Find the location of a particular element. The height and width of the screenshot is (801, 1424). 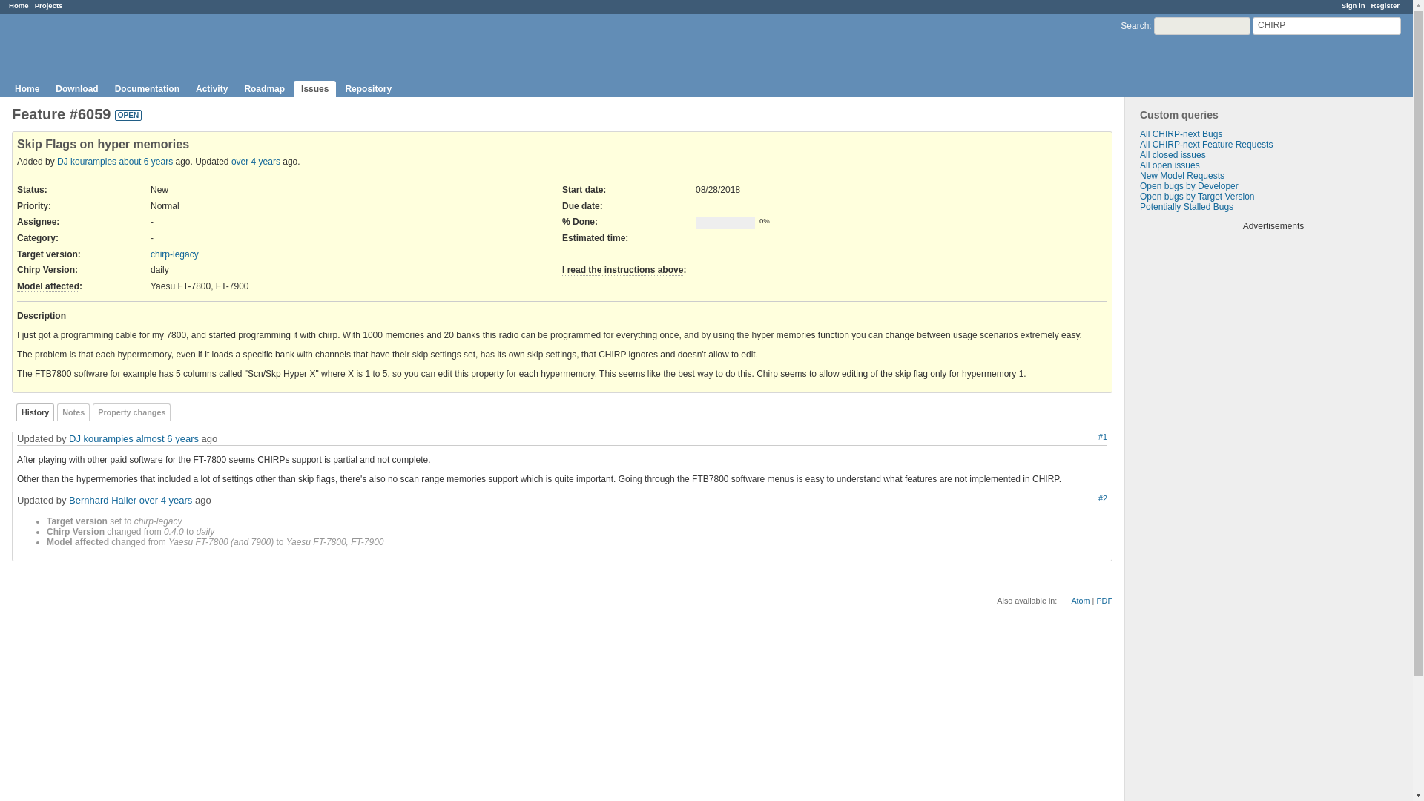

Repository is located at coordinates (368, 89).